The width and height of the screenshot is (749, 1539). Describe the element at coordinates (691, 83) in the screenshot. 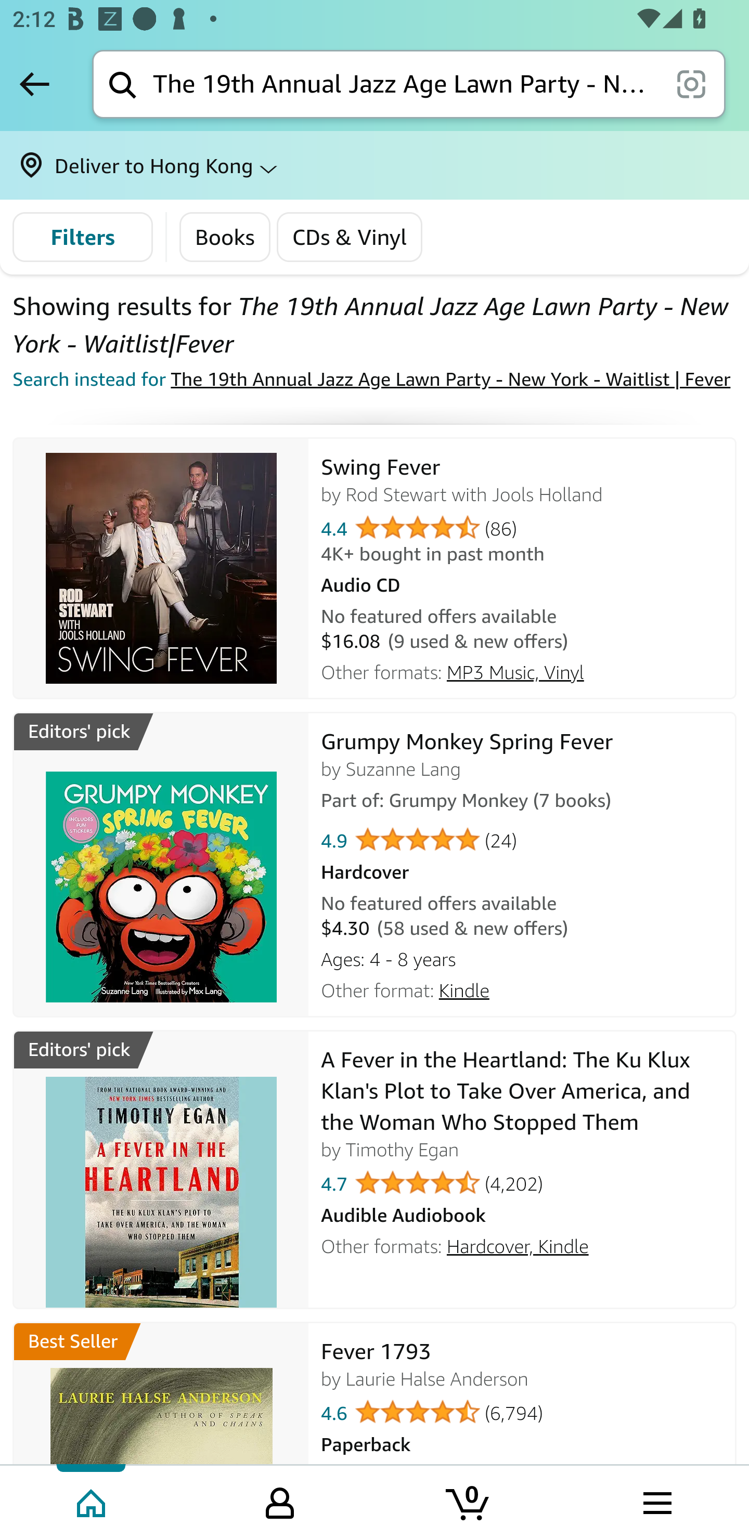

I see `scan it` at that location.